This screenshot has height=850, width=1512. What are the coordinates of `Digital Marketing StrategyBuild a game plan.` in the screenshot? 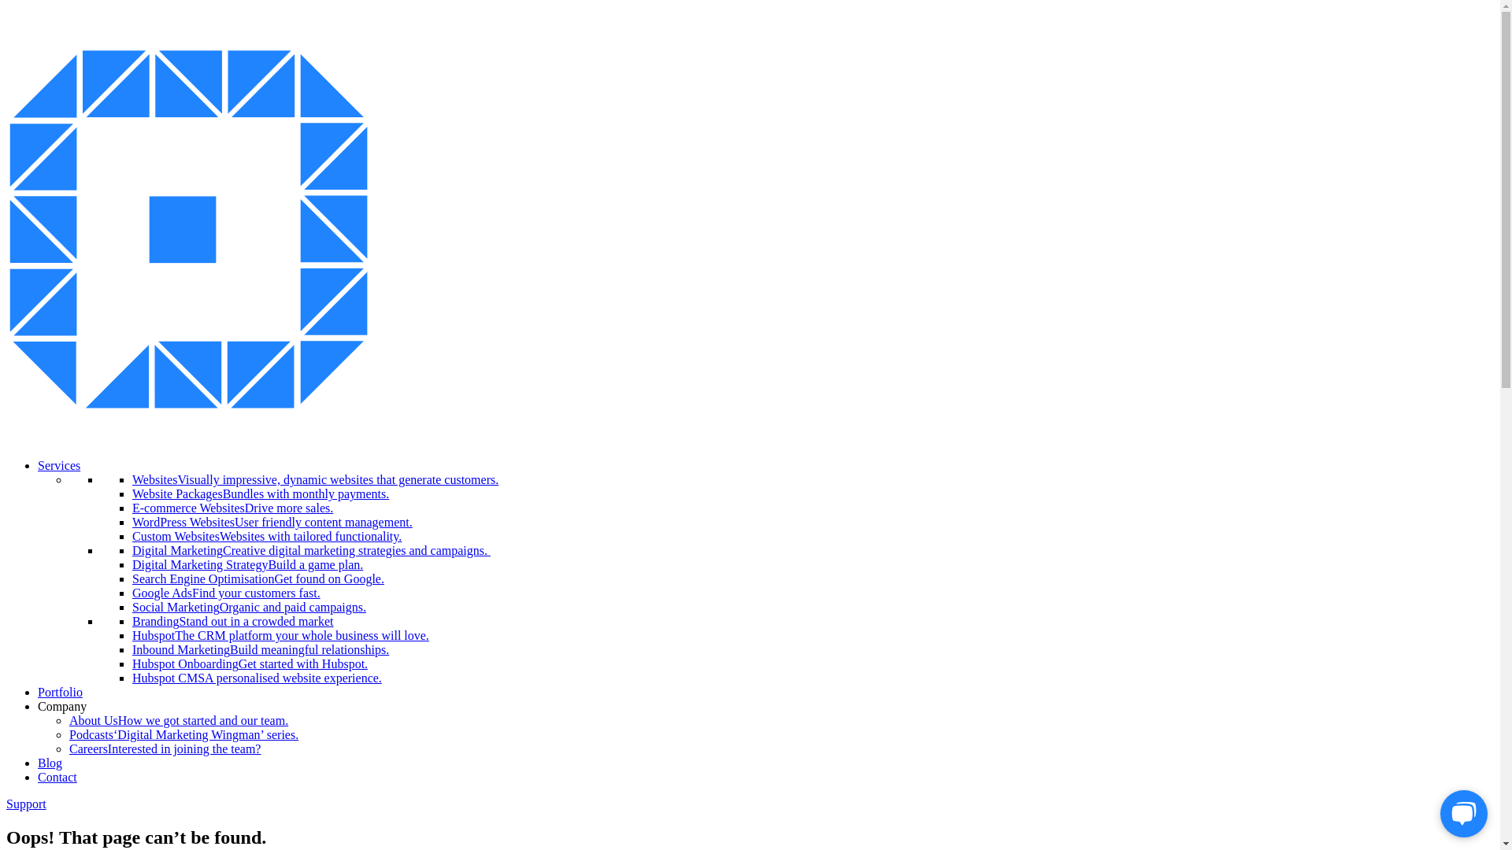 It's located at (247, 565).